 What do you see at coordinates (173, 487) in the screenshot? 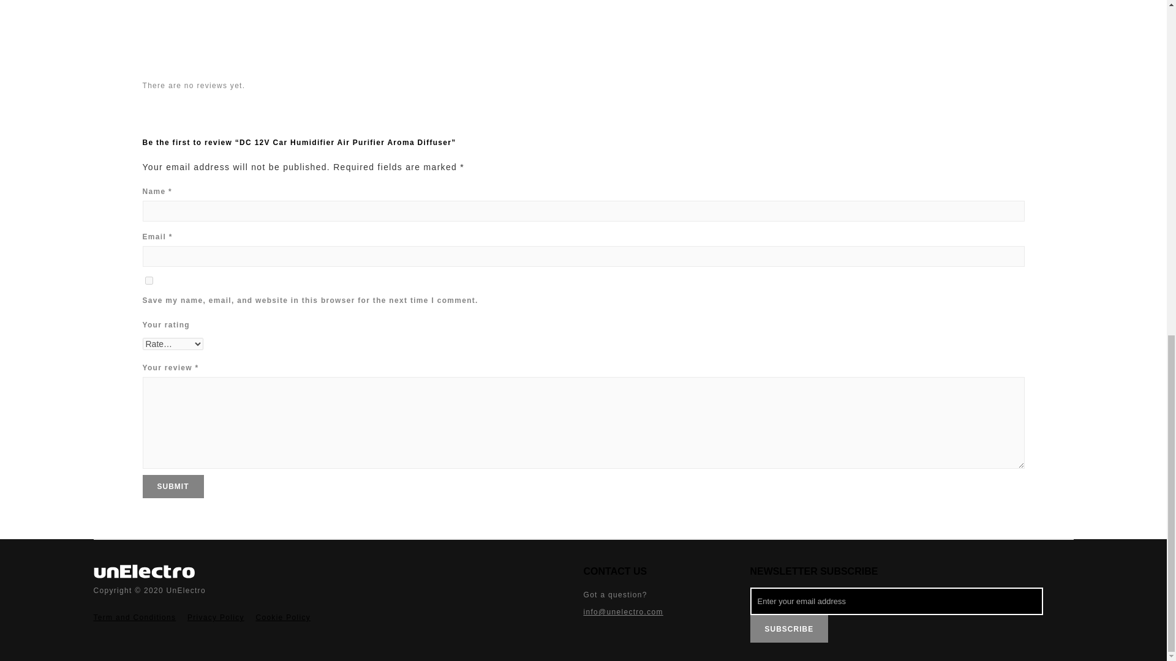
I see `Submit` at bounding box center [173, 487].